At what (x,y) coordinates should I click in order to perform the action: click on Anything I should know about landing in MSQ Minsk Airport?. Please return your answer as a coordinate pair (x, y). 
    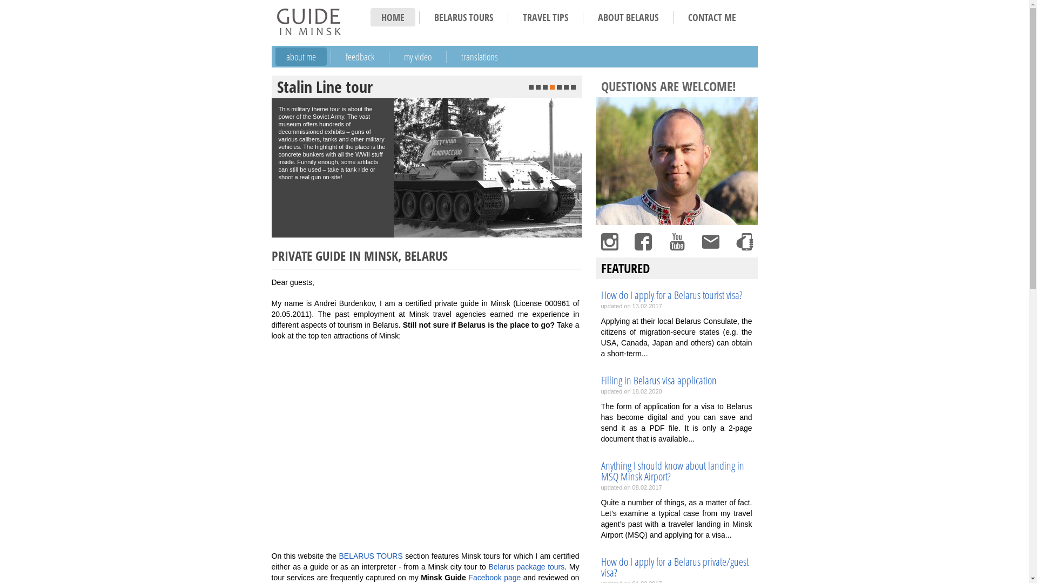
    Looking at the image, I should click on (676, 471).